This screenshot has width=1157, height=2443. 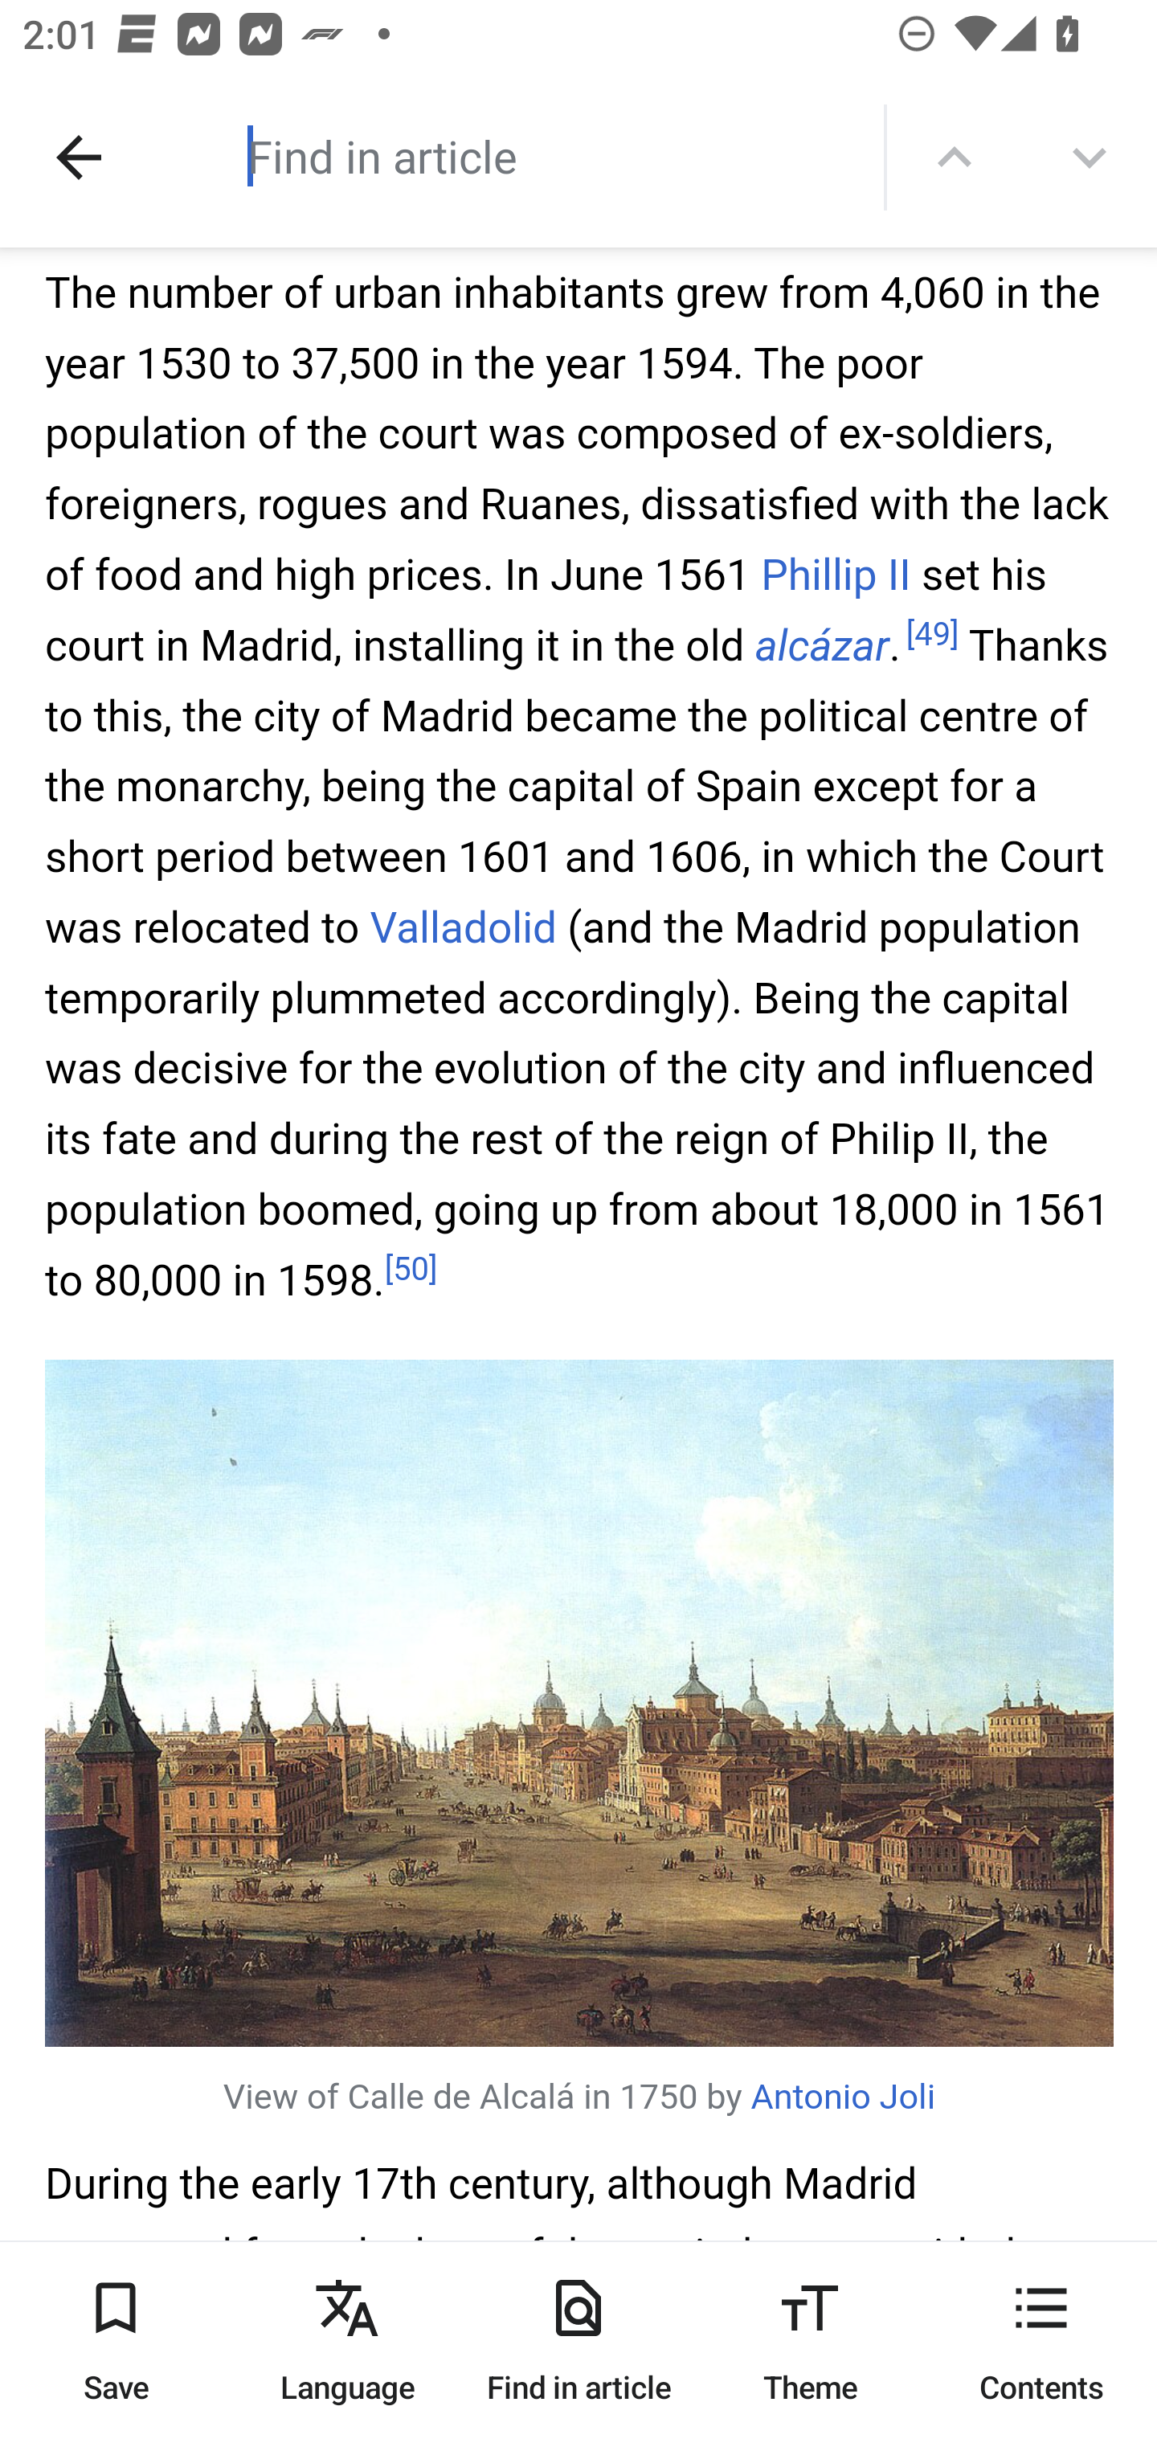 What do you see at coordinates (521, 156) in the screenshot?
I see `Find in article` at bounding box center [521, 156].